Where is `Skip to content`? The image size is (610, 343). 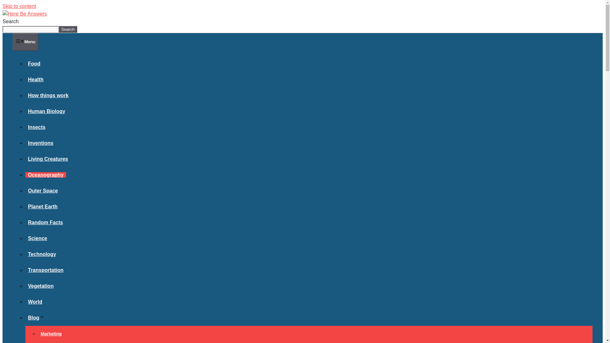 Skip to content is located at coordinates (19, 6).